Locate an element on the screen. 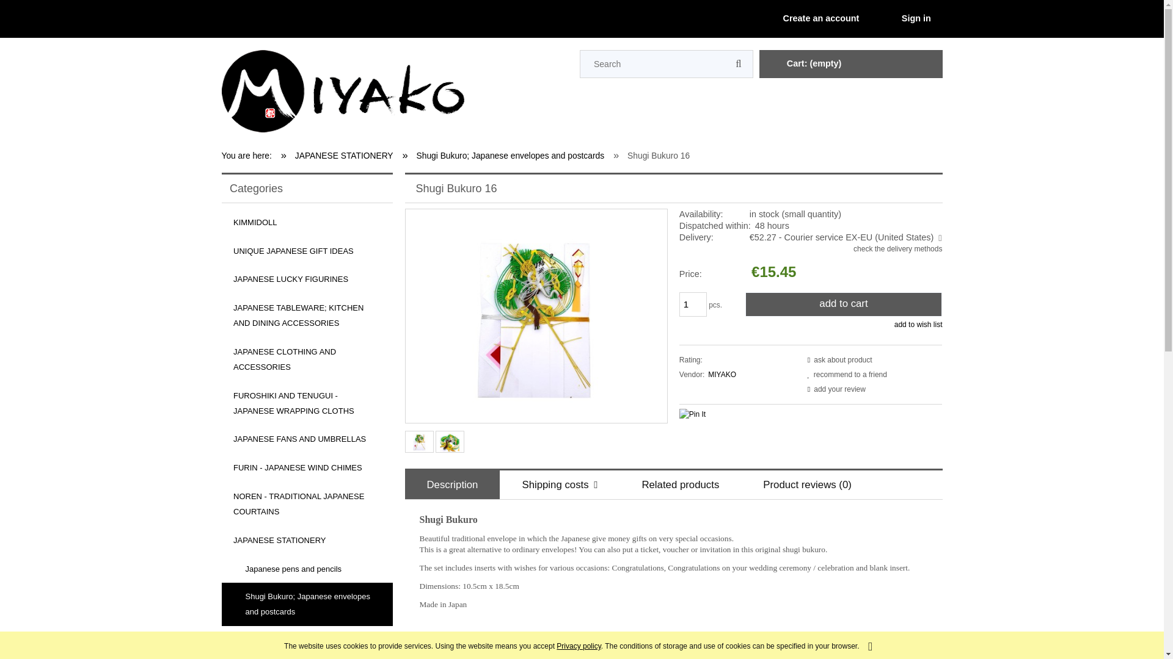 Image resolution: width=1173 pixels, height=659 pixels. FURIN - JAPANESE WIND CHIMES is located at coordinates (307, 468).